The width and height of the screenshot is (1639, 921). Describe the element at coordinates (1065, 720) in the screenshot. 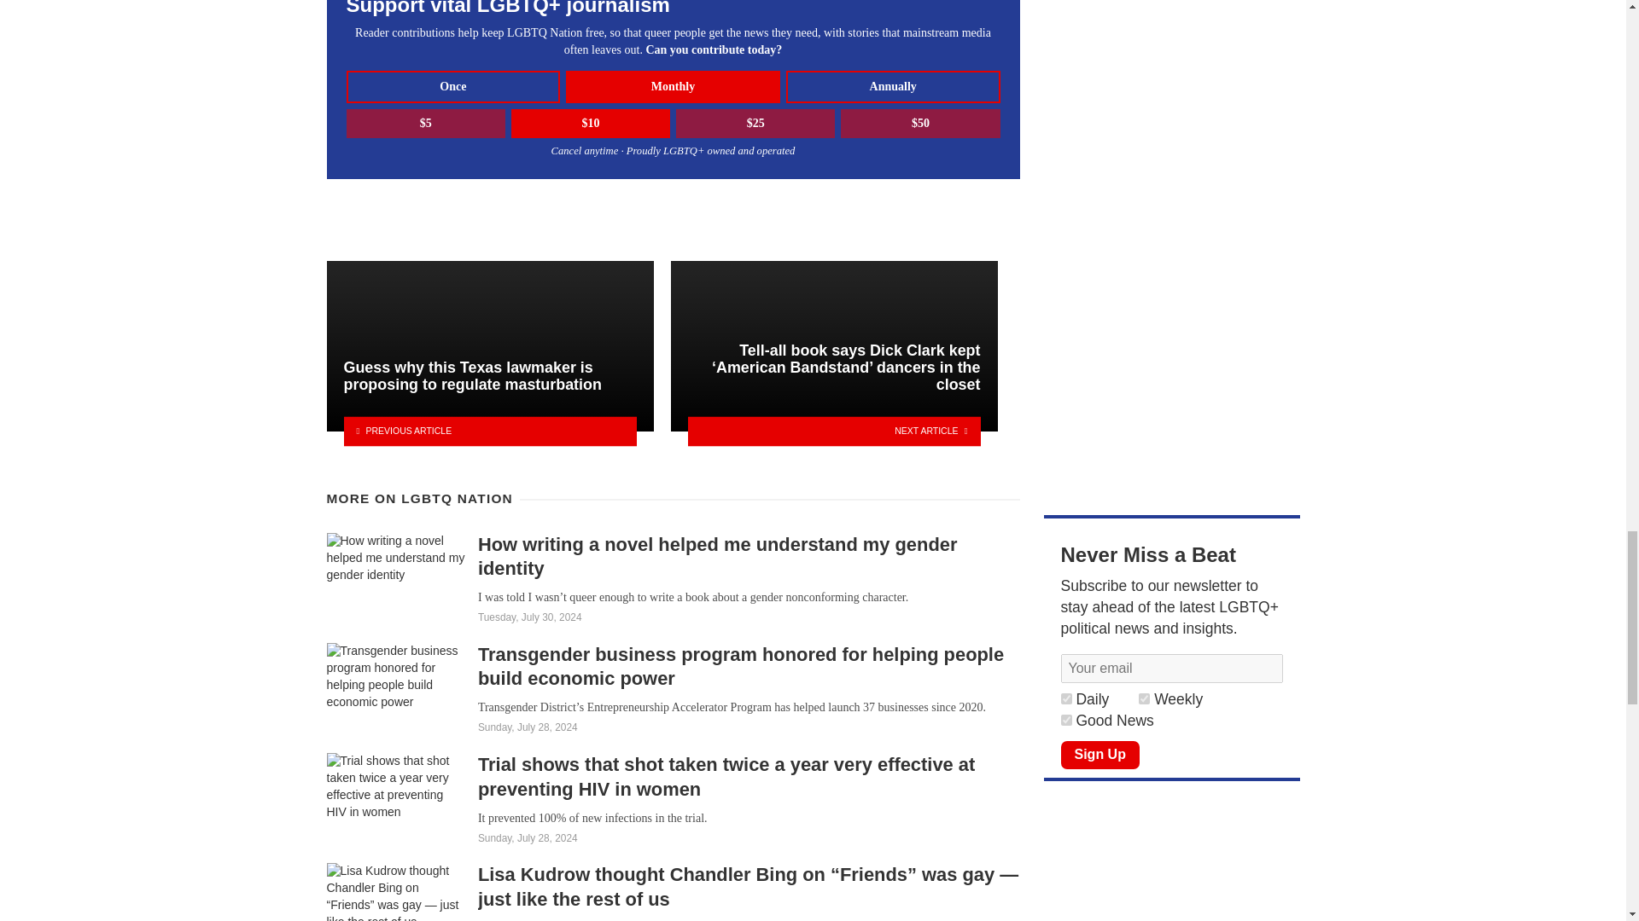

I see `1920883` at that location.